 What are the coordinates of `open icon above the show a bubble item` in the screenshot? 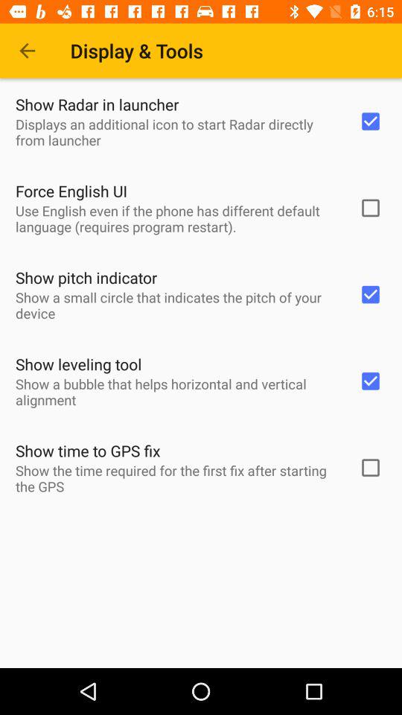 It's located at (79, 363).